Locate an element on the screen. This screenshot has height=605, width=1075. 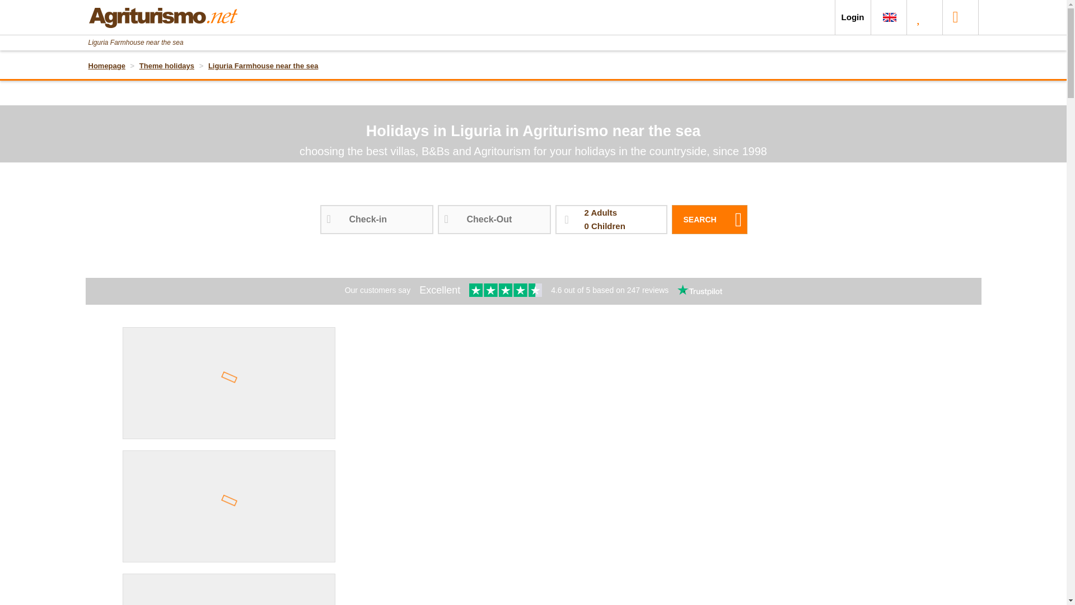
SEARCH is located at coordinates (162, 13).